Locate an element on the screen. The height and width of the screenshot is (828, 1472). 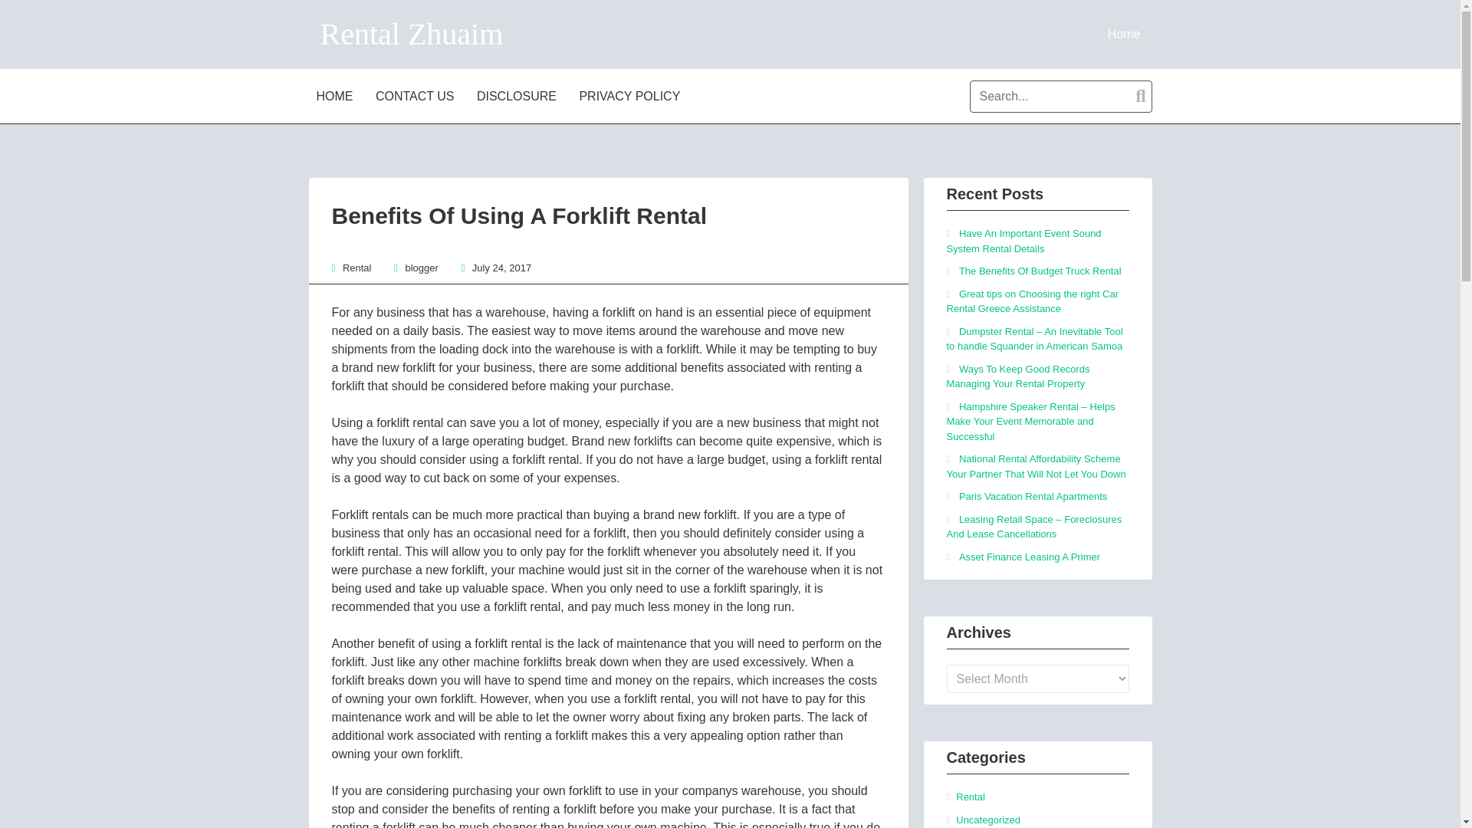
Have An Important Event Sound System Rental Details is located at coordinates (1024, 241).